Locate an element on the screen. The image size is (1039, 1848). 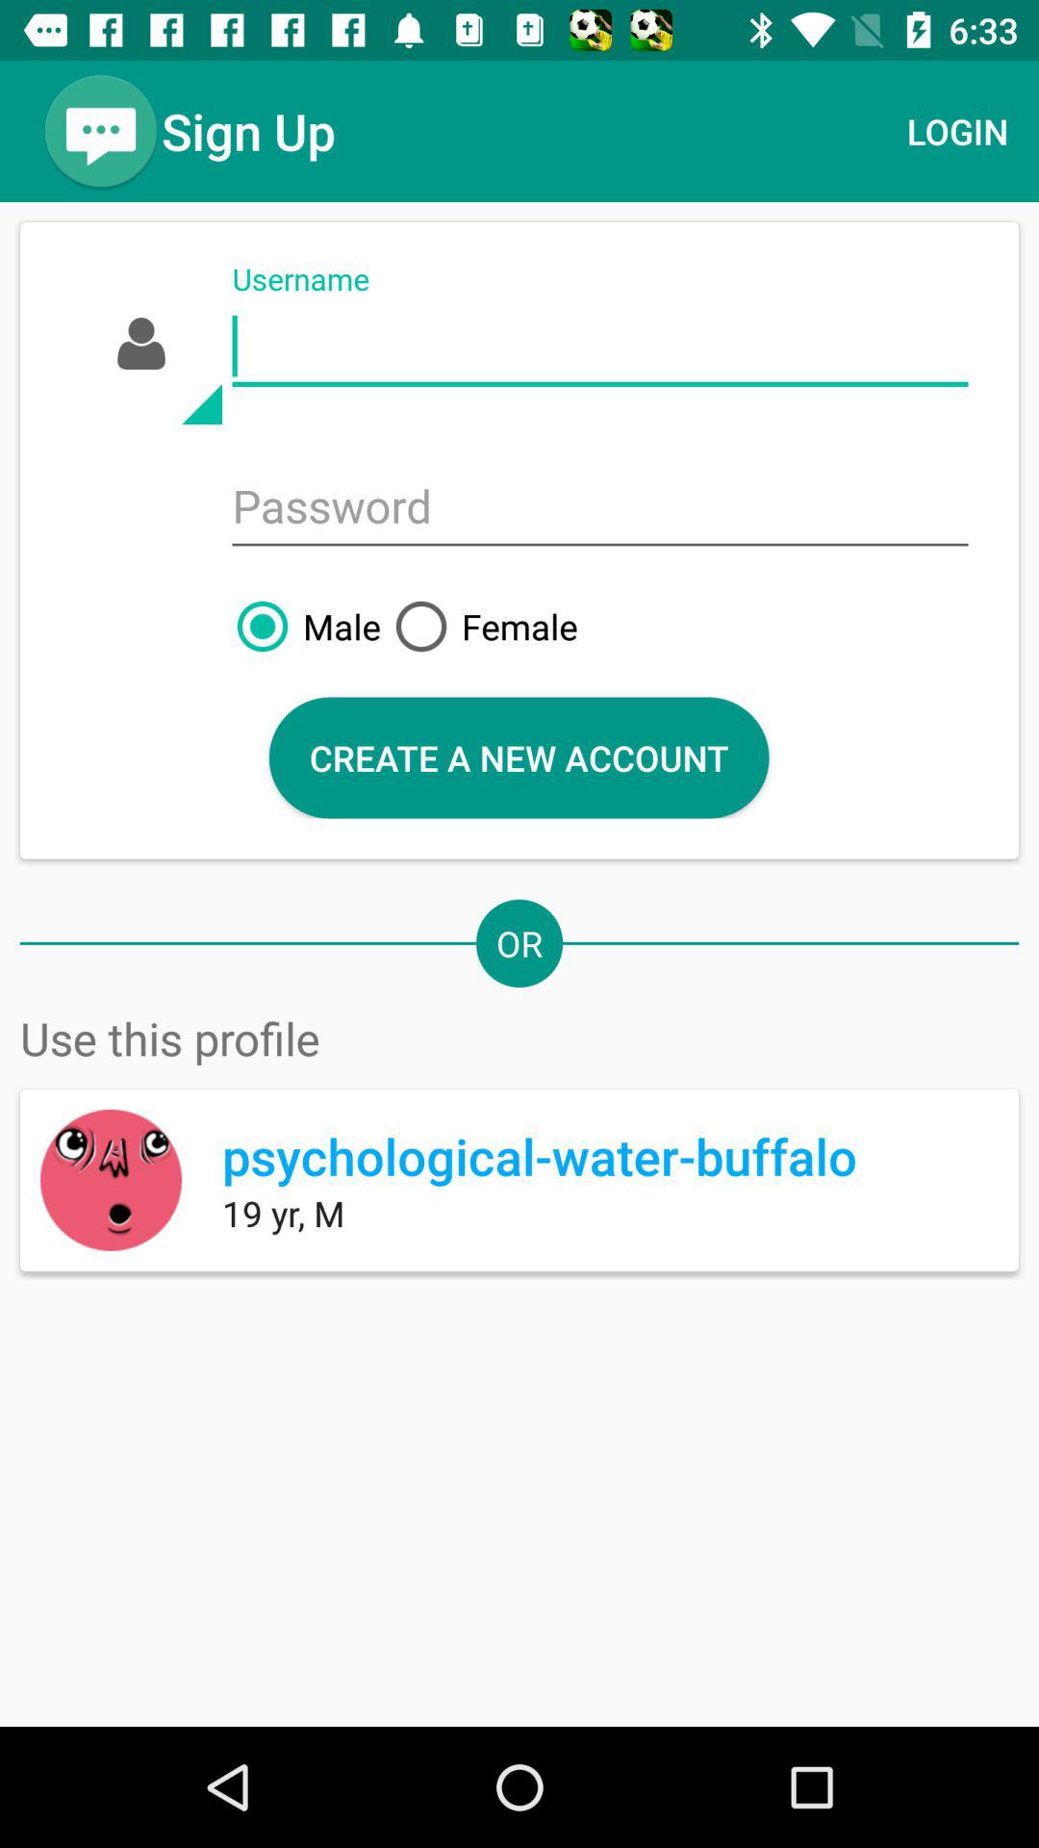
open username text field is located at coordinates (600, 346).